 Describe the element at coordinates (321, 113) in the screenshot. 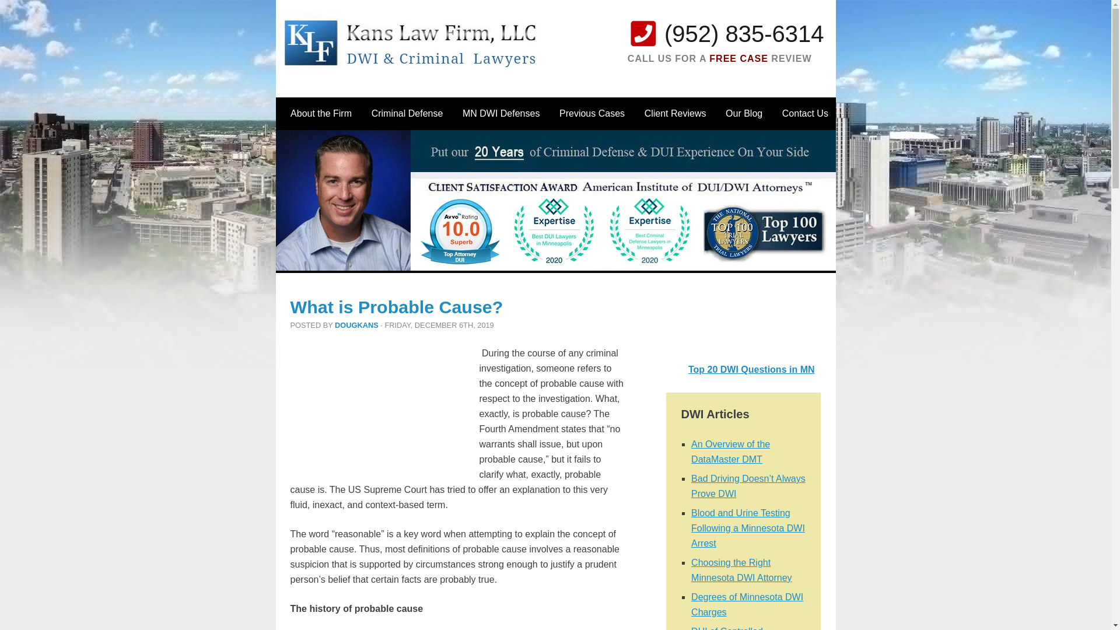

I see `About the Firm` at that location.